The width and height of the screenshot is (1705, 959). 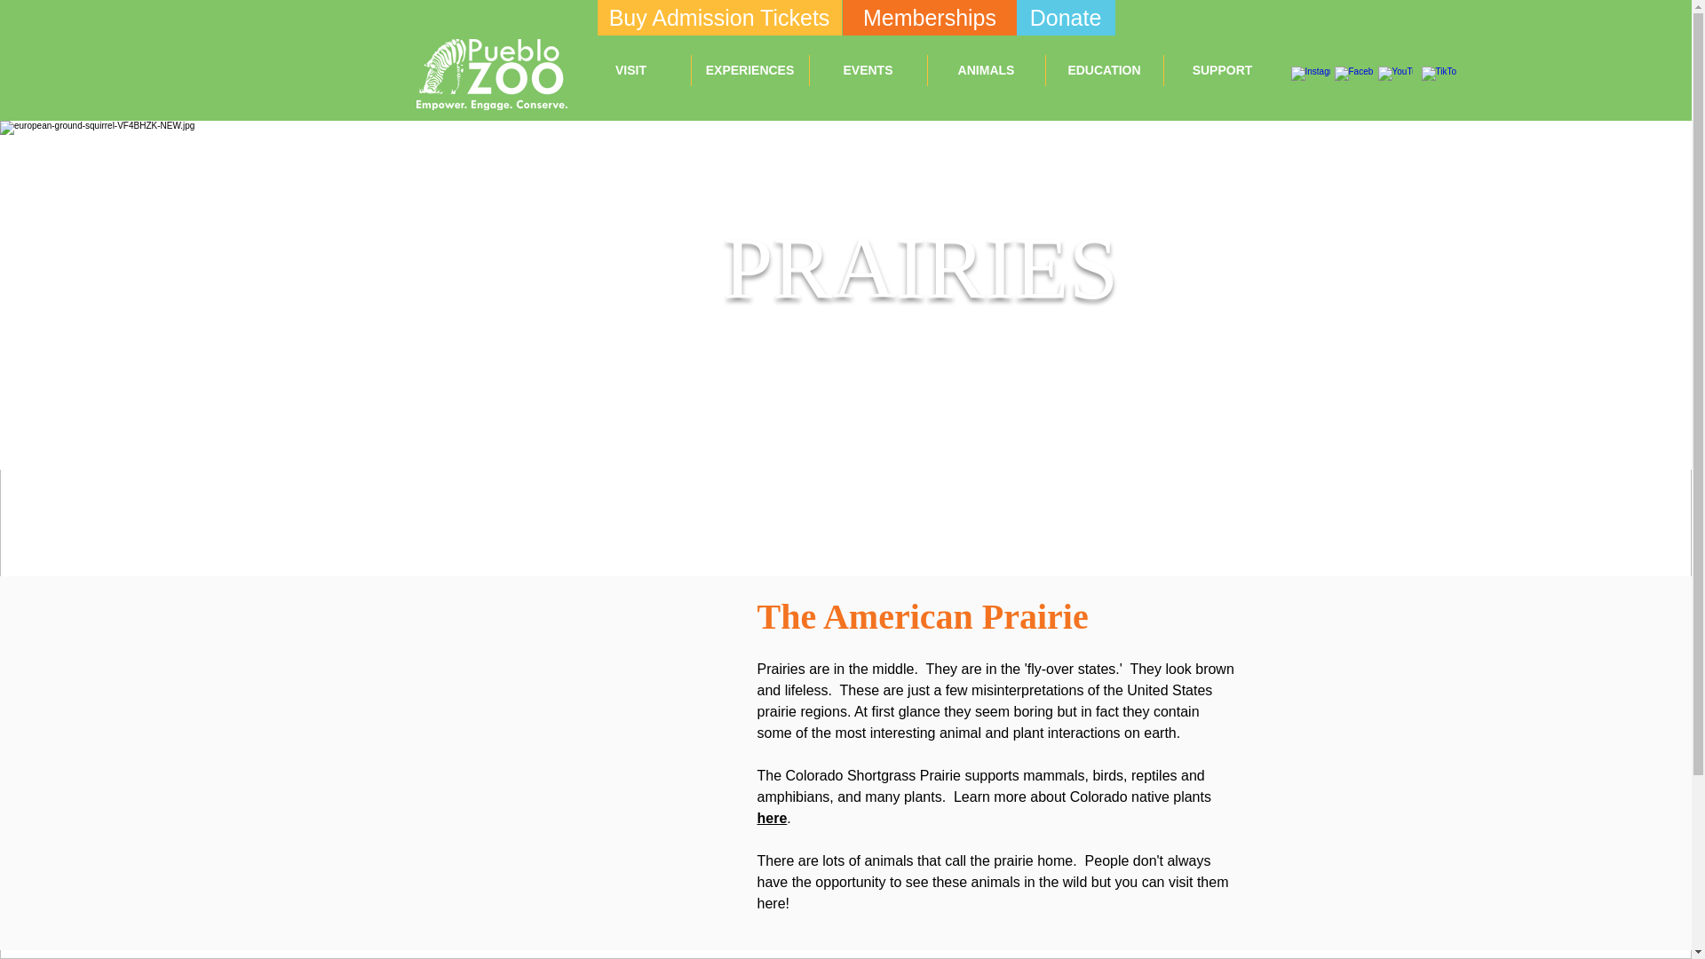 What do you see at coordinates (1066, 18) in the screenshot?
I see `Donate` at bounding box center [1066, 18].